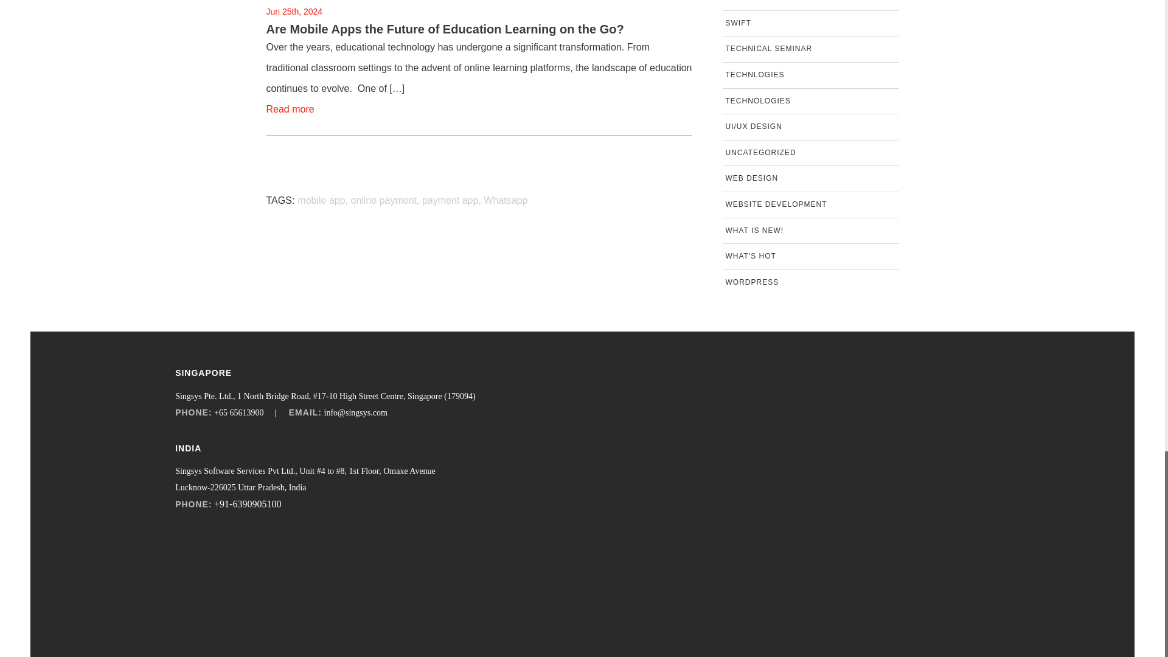  What do you see at coordinates (251, 547) in the screenshot?
I see `LinkedIn` at bounding box center [251, 547].